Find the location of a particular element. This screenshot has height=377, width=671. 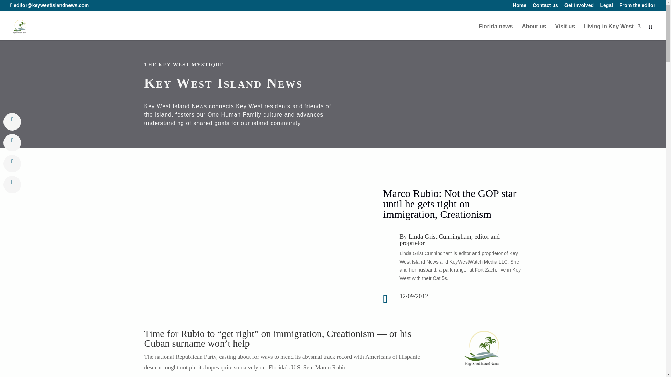

Visit us is located at coordinates (565, 32).